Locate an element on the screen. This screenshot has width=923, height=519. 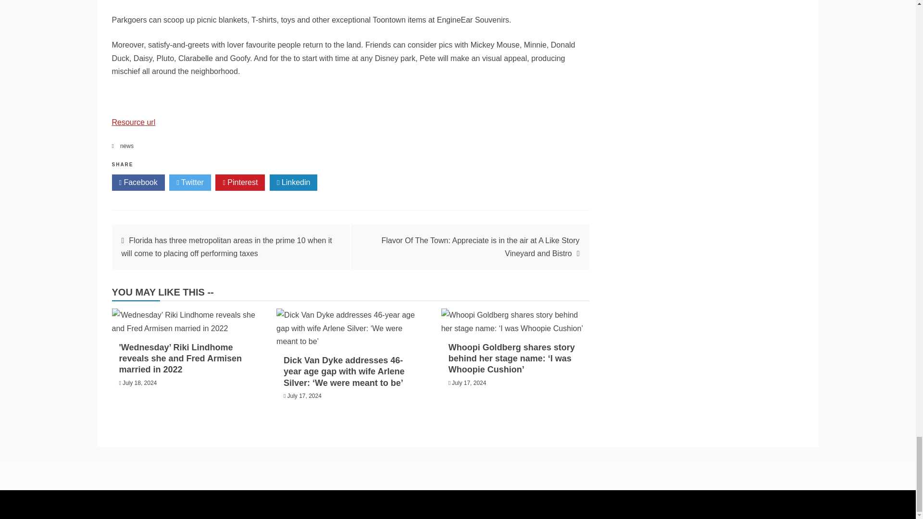
July 17, 2024 is located at coordinates (304, 395).